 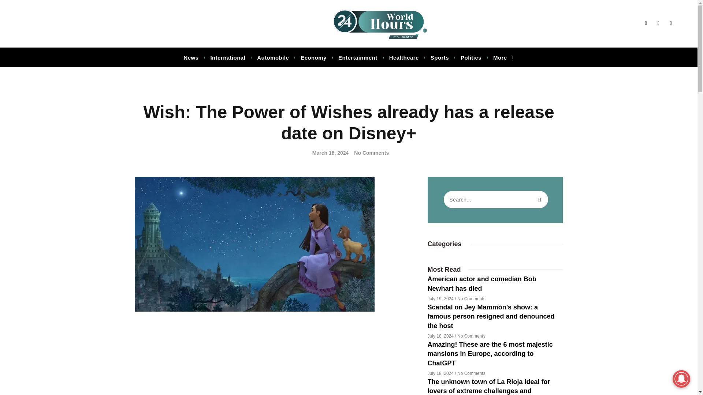 What do you see at coordinates (471, 58) in the screenshot?
I see `Politics` at bounding box center [471, 58].